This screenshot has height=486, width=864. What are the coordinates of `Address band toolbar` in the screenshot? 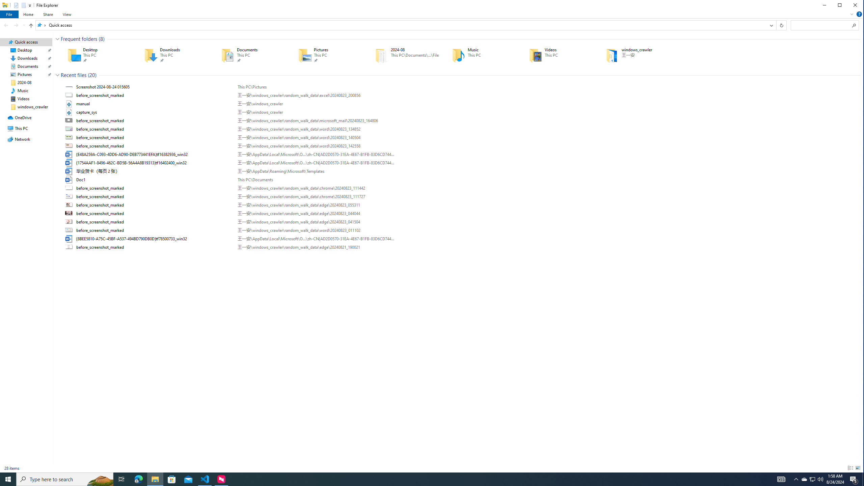 It's located at (776, 25).